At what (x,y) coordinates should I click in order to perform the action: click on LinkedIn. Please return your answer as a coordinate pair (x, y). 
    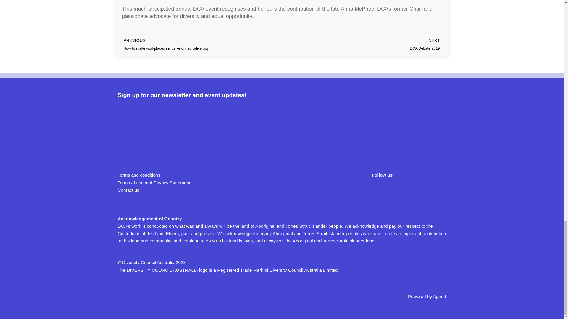
    Looking at the image, I should click on (412, 189).